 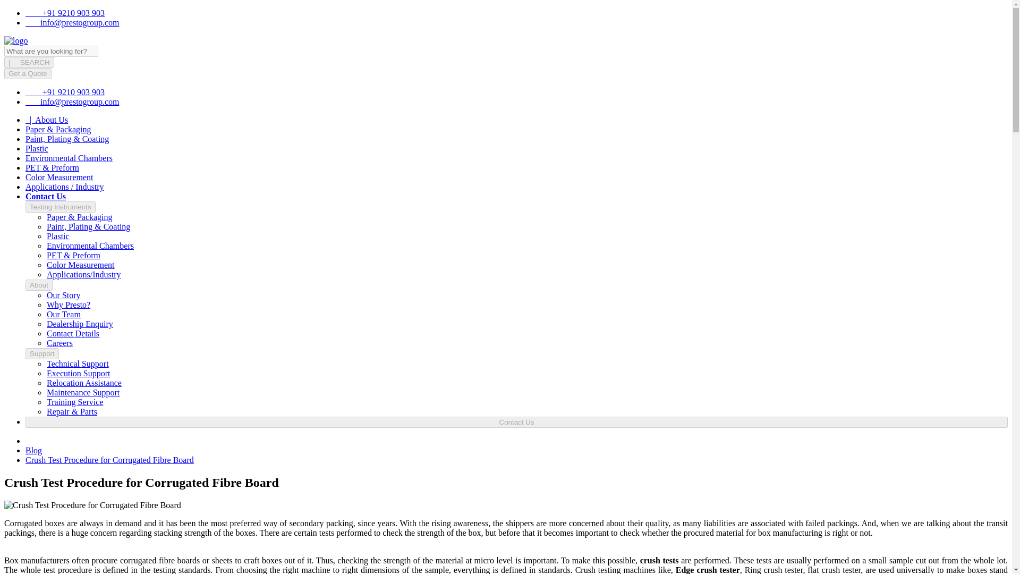 What do you see at coordinates (59, 343) in the screenshot?
I see `Careers` at bounding box center [59, 343].